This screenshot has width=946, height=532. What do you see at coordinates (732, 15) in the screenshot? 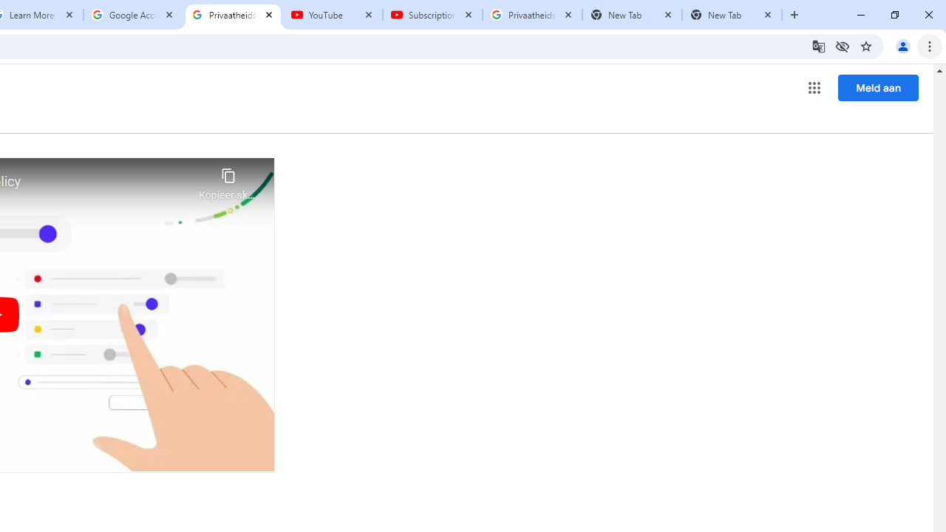
I see `New Tab` at bounding box center [732, 15].